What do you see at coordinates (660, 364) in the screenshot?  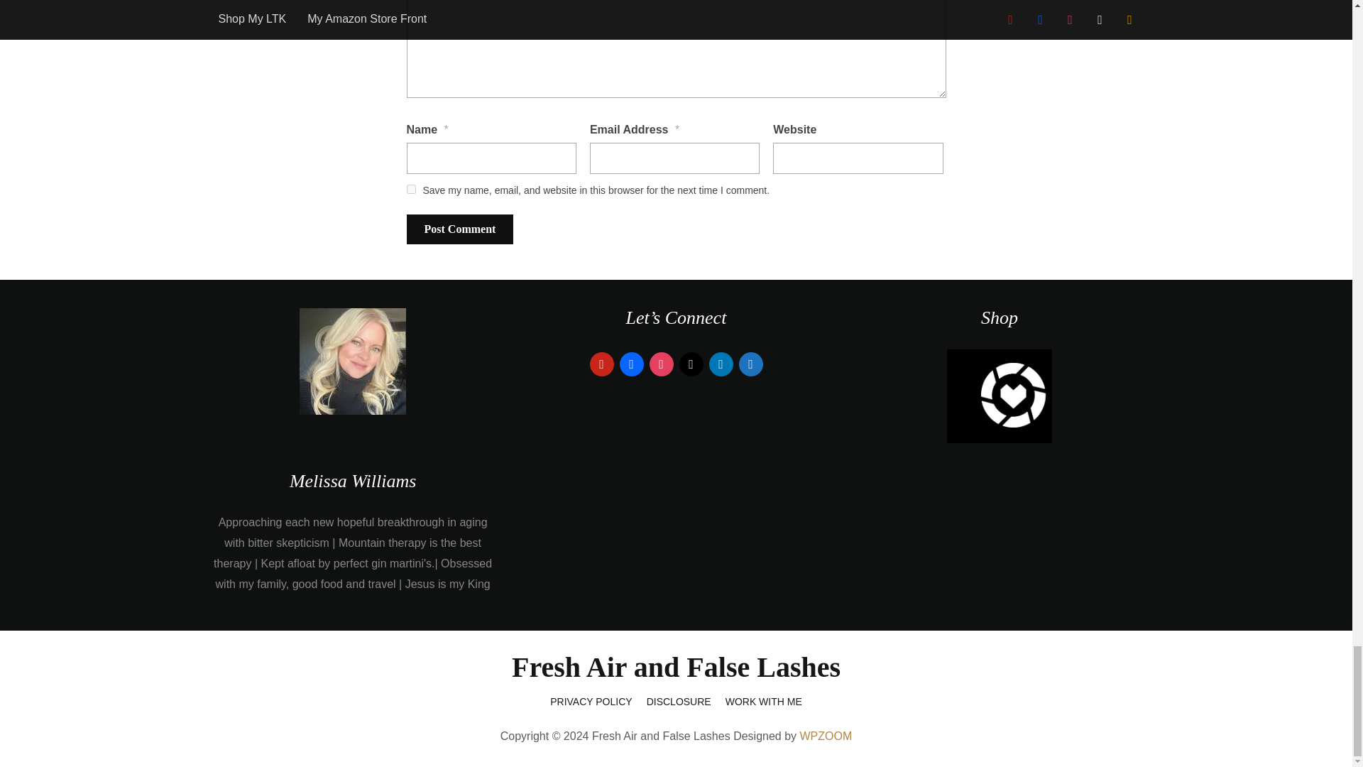 I see `Instagram` at bounding box center [660, 364].